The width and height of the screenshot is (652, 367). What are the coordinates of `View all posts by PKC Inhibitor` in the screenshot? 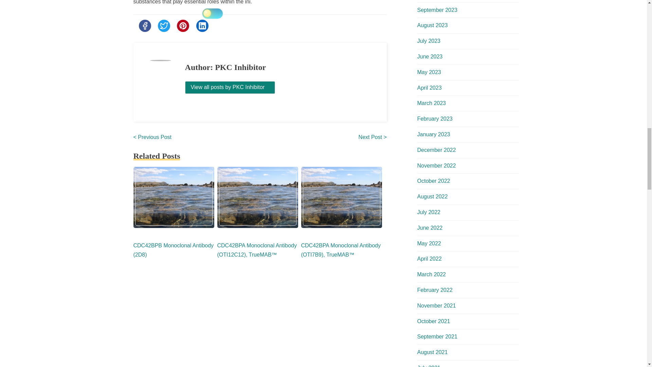 It's located at (230, 87).